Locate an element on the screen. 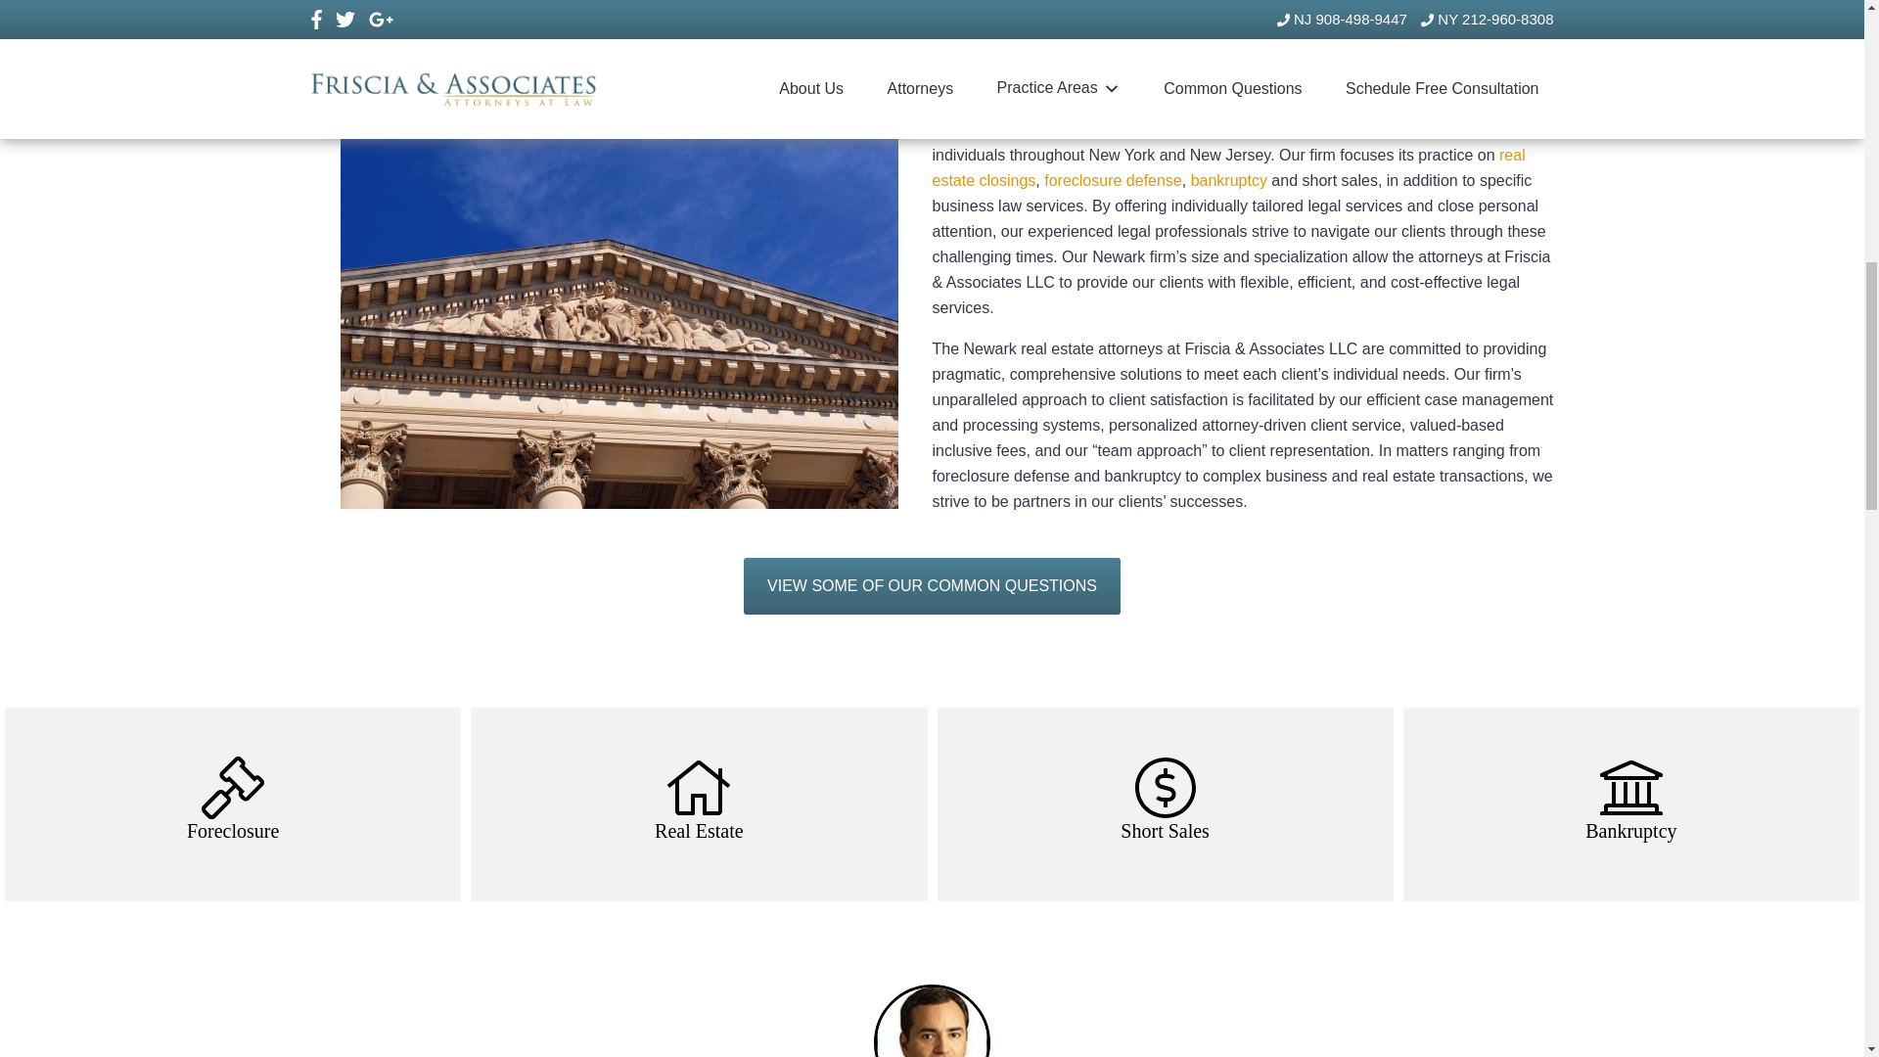 The height and width of the screenshot is (1057, 1879). VIEW SOME OF OUR COMMON QUESTIONS is located at coordinates (932, 585).